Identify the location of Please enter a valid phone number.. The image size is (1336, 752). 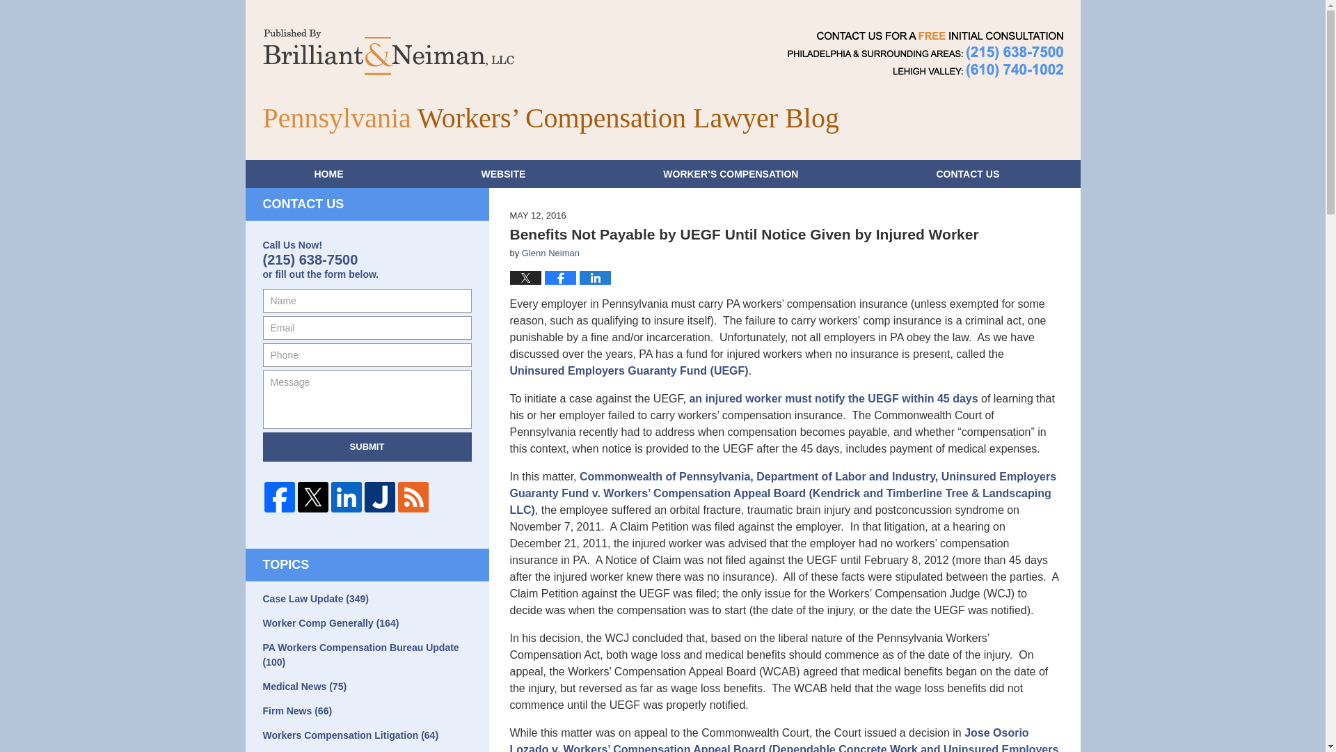
(367, 355).